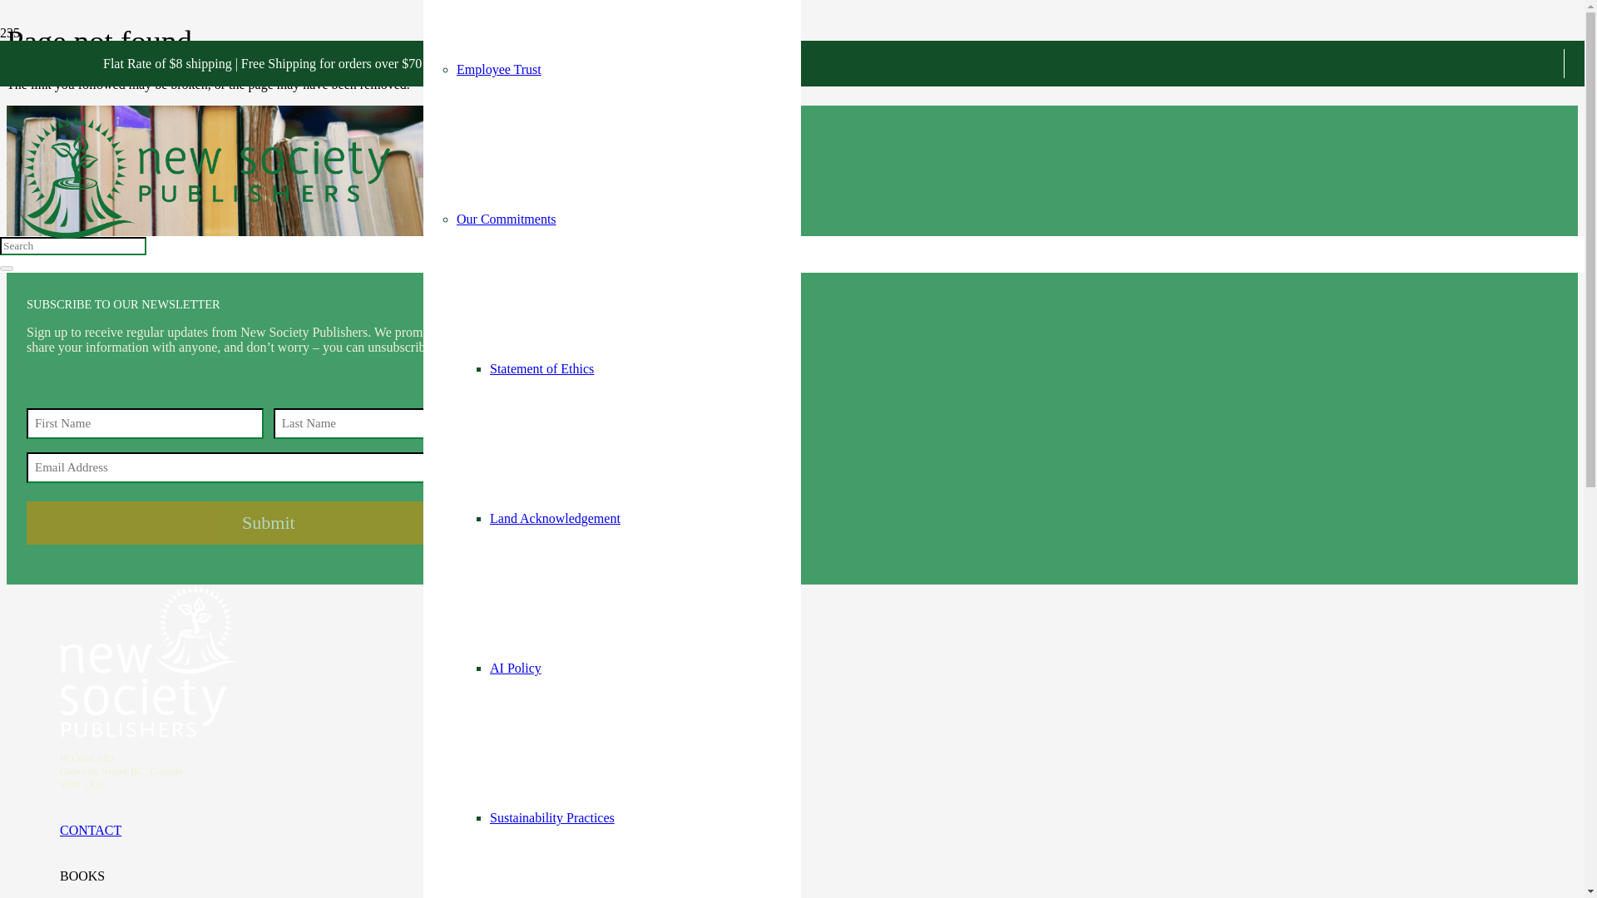 This screenshot has height=898, width=1597. What do you see at coordinates (552, 818) in the screenshot?
I see `Sustainability Practices` at bounding box center [552, 818].